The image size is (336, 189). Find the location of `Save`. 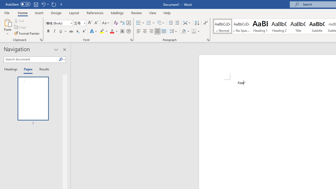

Save is located at coordinates (36, 4).